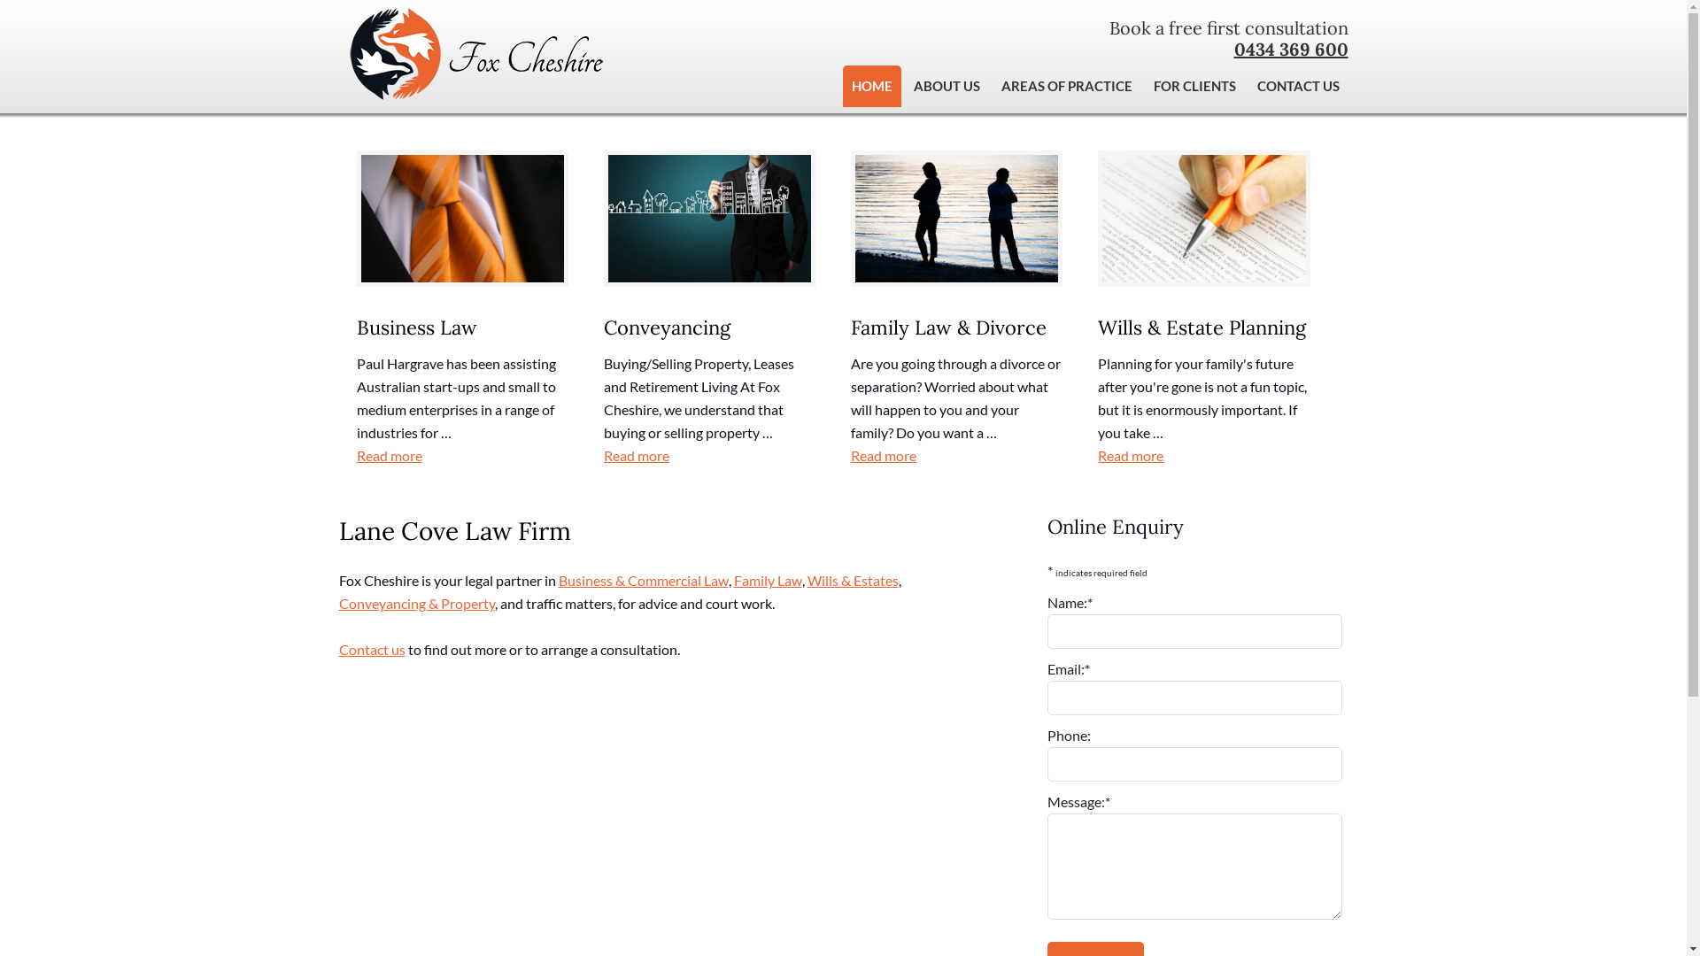 The image size is (1700, 956). I want to click on Conveyancing & Property, so click(416, 604).